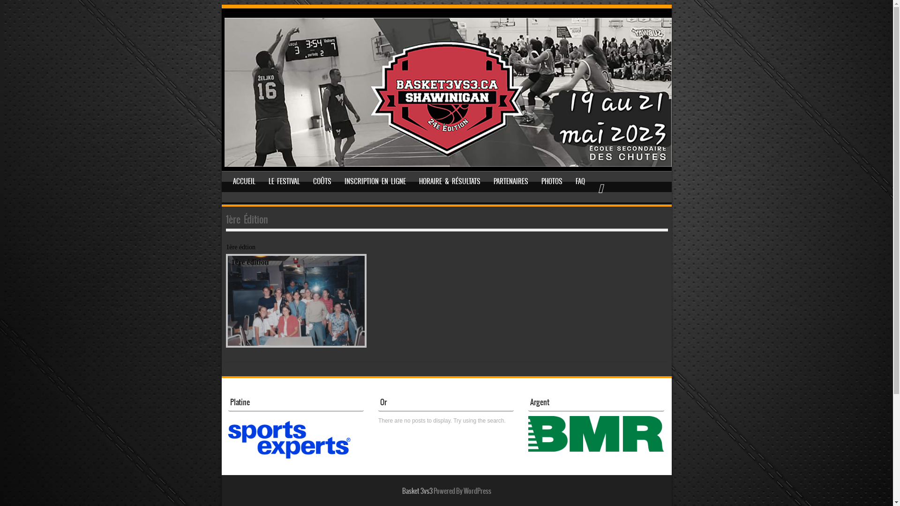 The height and width of the screenshot is (506, 900). Describe the element at coordinates (417, 491) in the screenshot. I see `Basket 3vs3` at that location.